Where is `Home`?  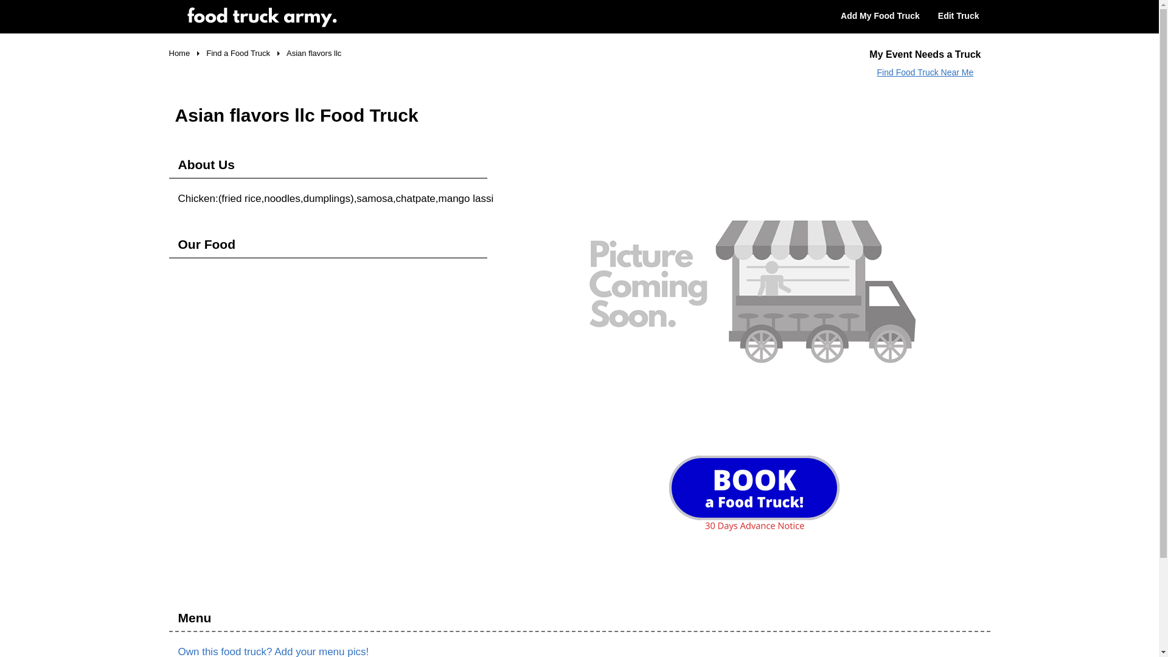
Home is located at coordinates (179, 54).